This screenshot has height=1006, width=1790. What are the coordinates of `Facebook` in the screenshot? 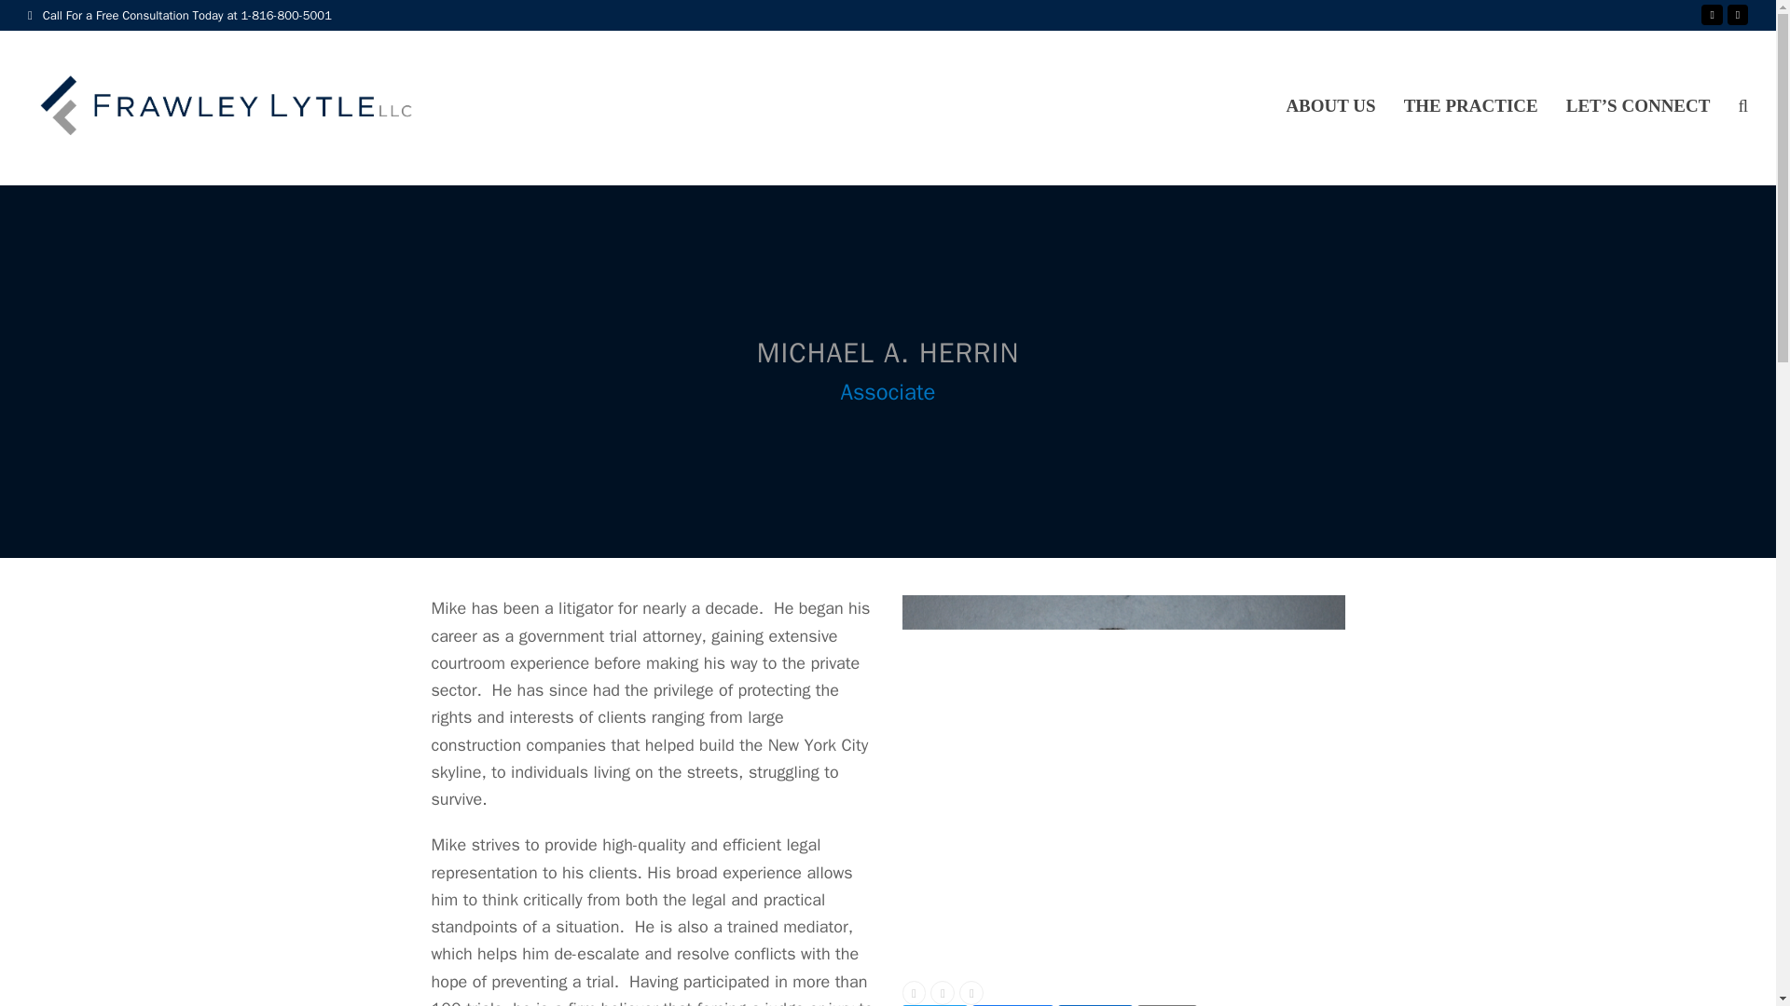 It's located at (1012, 1005).